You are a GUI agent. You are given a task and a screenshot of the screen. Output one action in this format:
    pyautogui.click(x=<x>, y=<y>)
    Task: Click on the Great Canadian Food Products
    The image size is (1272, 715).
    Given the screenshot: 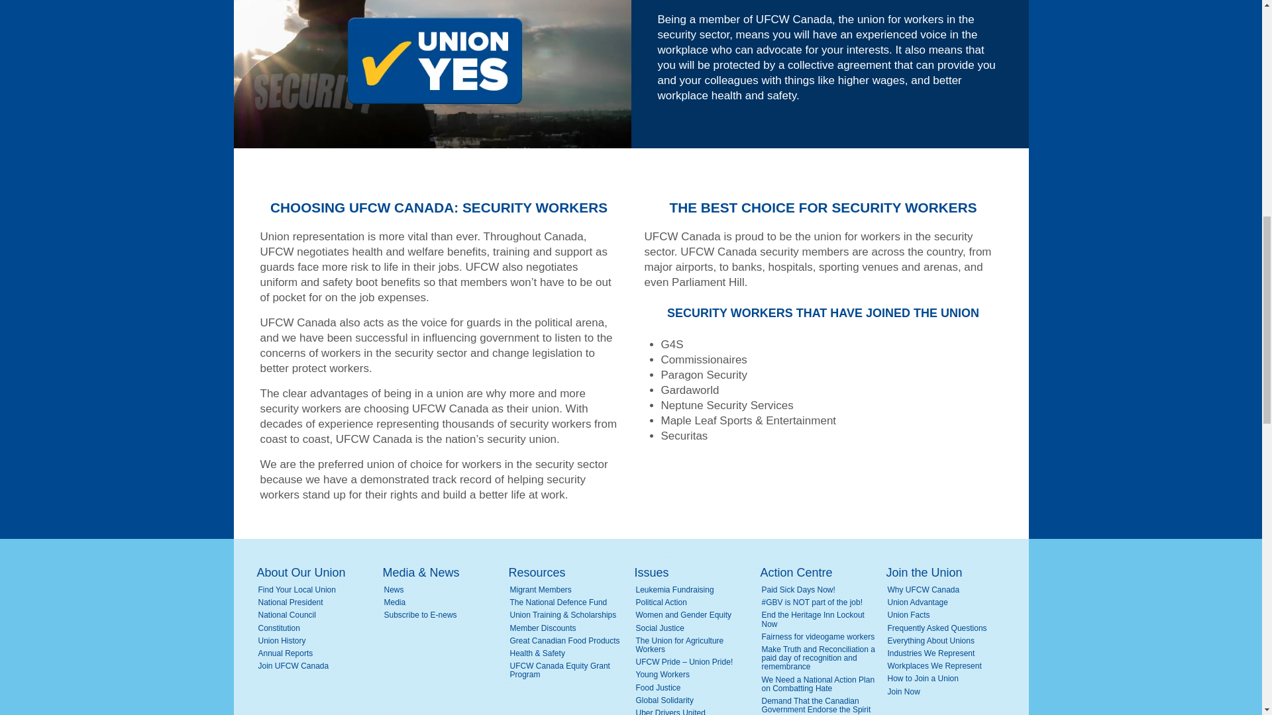 What is the action you would take?
    pyautogui.click(x=570, y=641)
    